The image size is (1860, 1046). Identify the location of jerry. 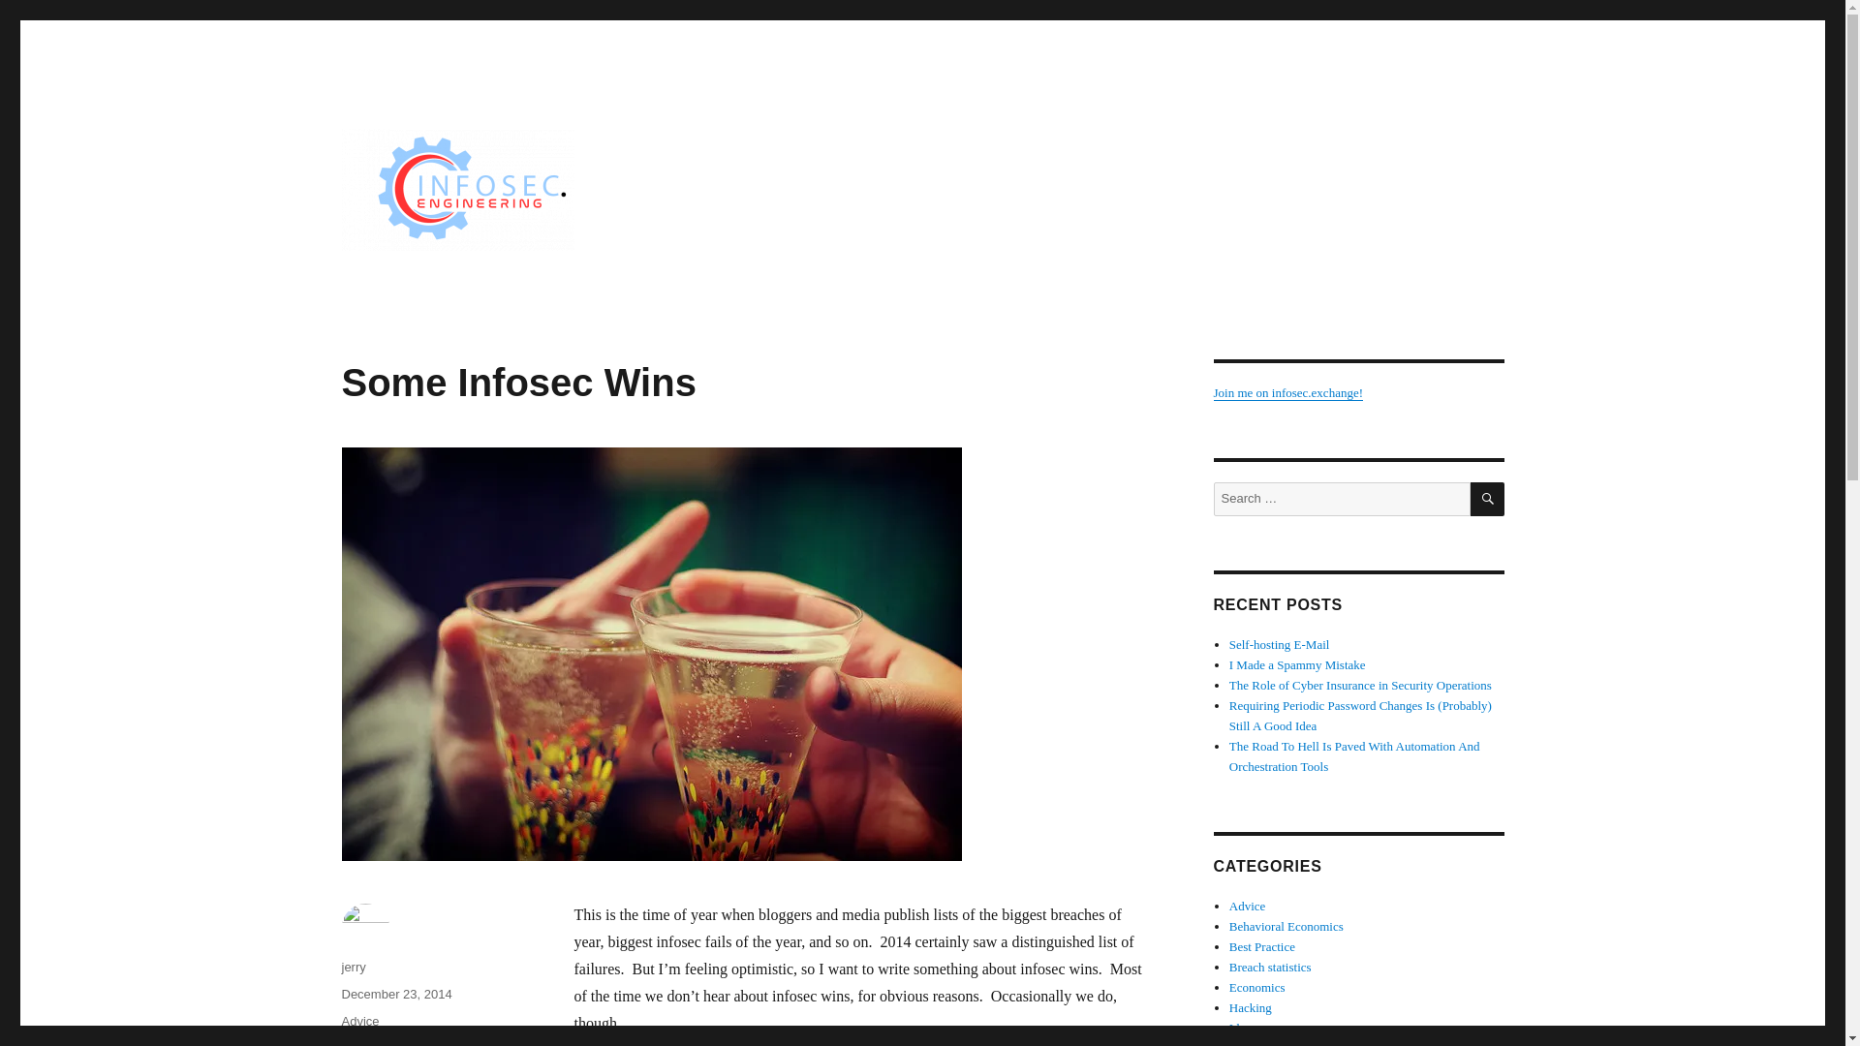
(353, 967).